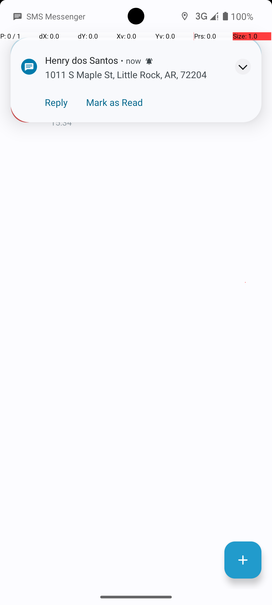 The width and height of the screenshot is (272, 605). Describe the element at coordinates (200, 16) in the screenshot. I see `Off` at that location.